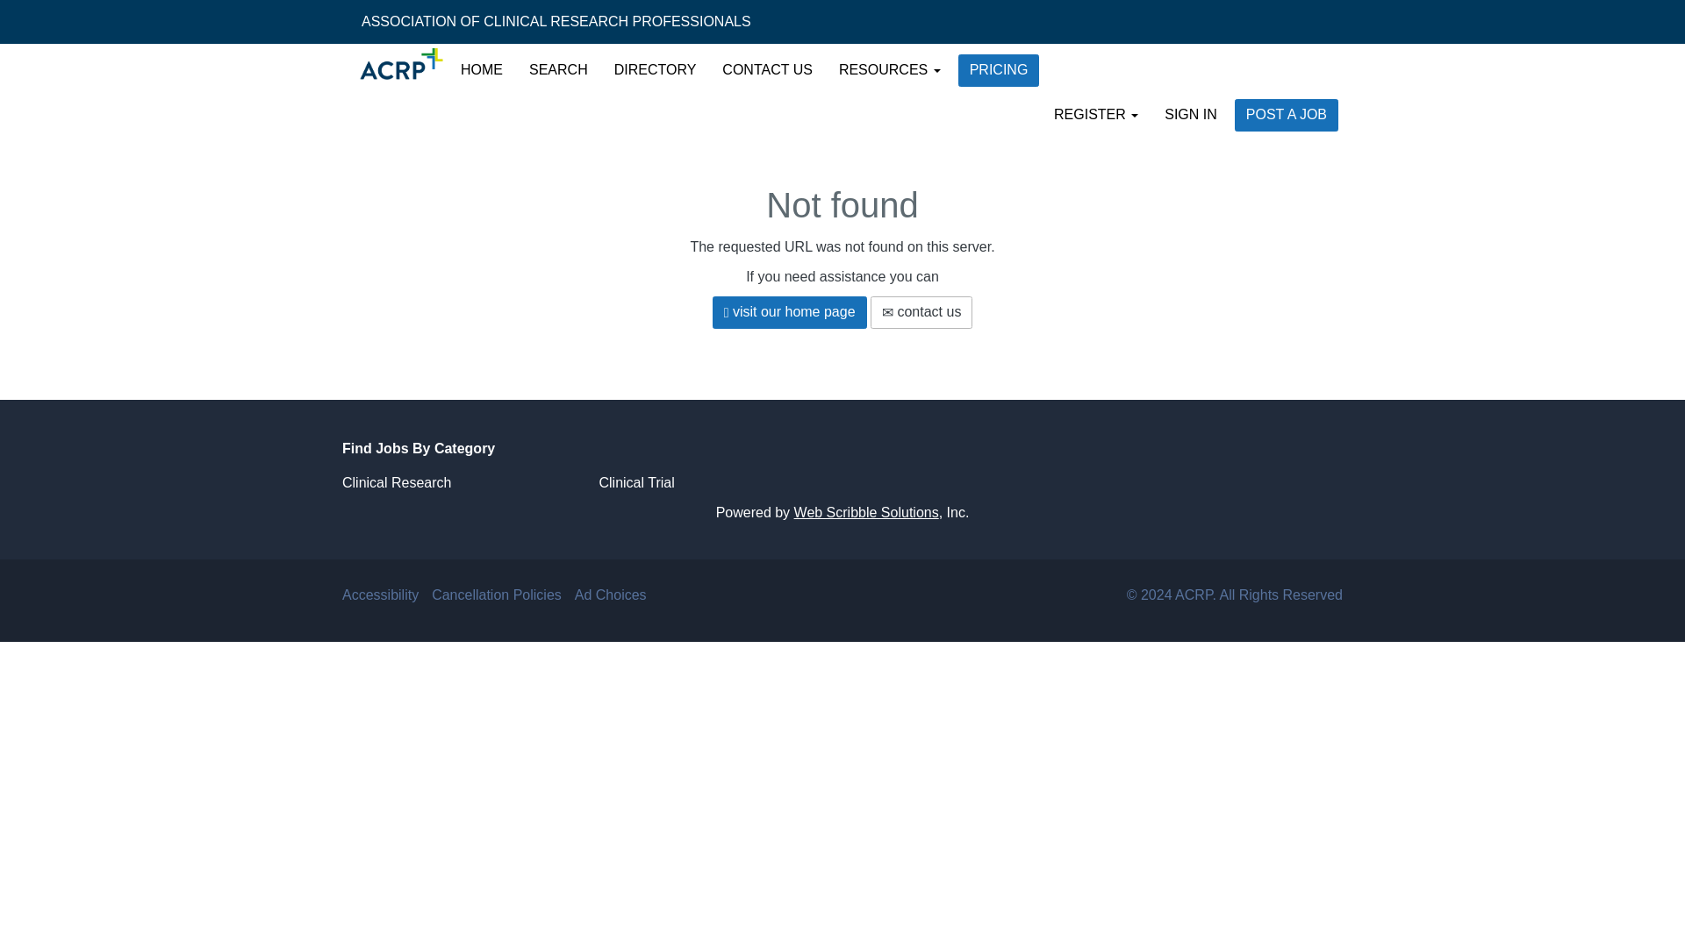 The width and height of the screenshot is (1685, 947). I want to click on POST A JOB, so click(1287, 116).